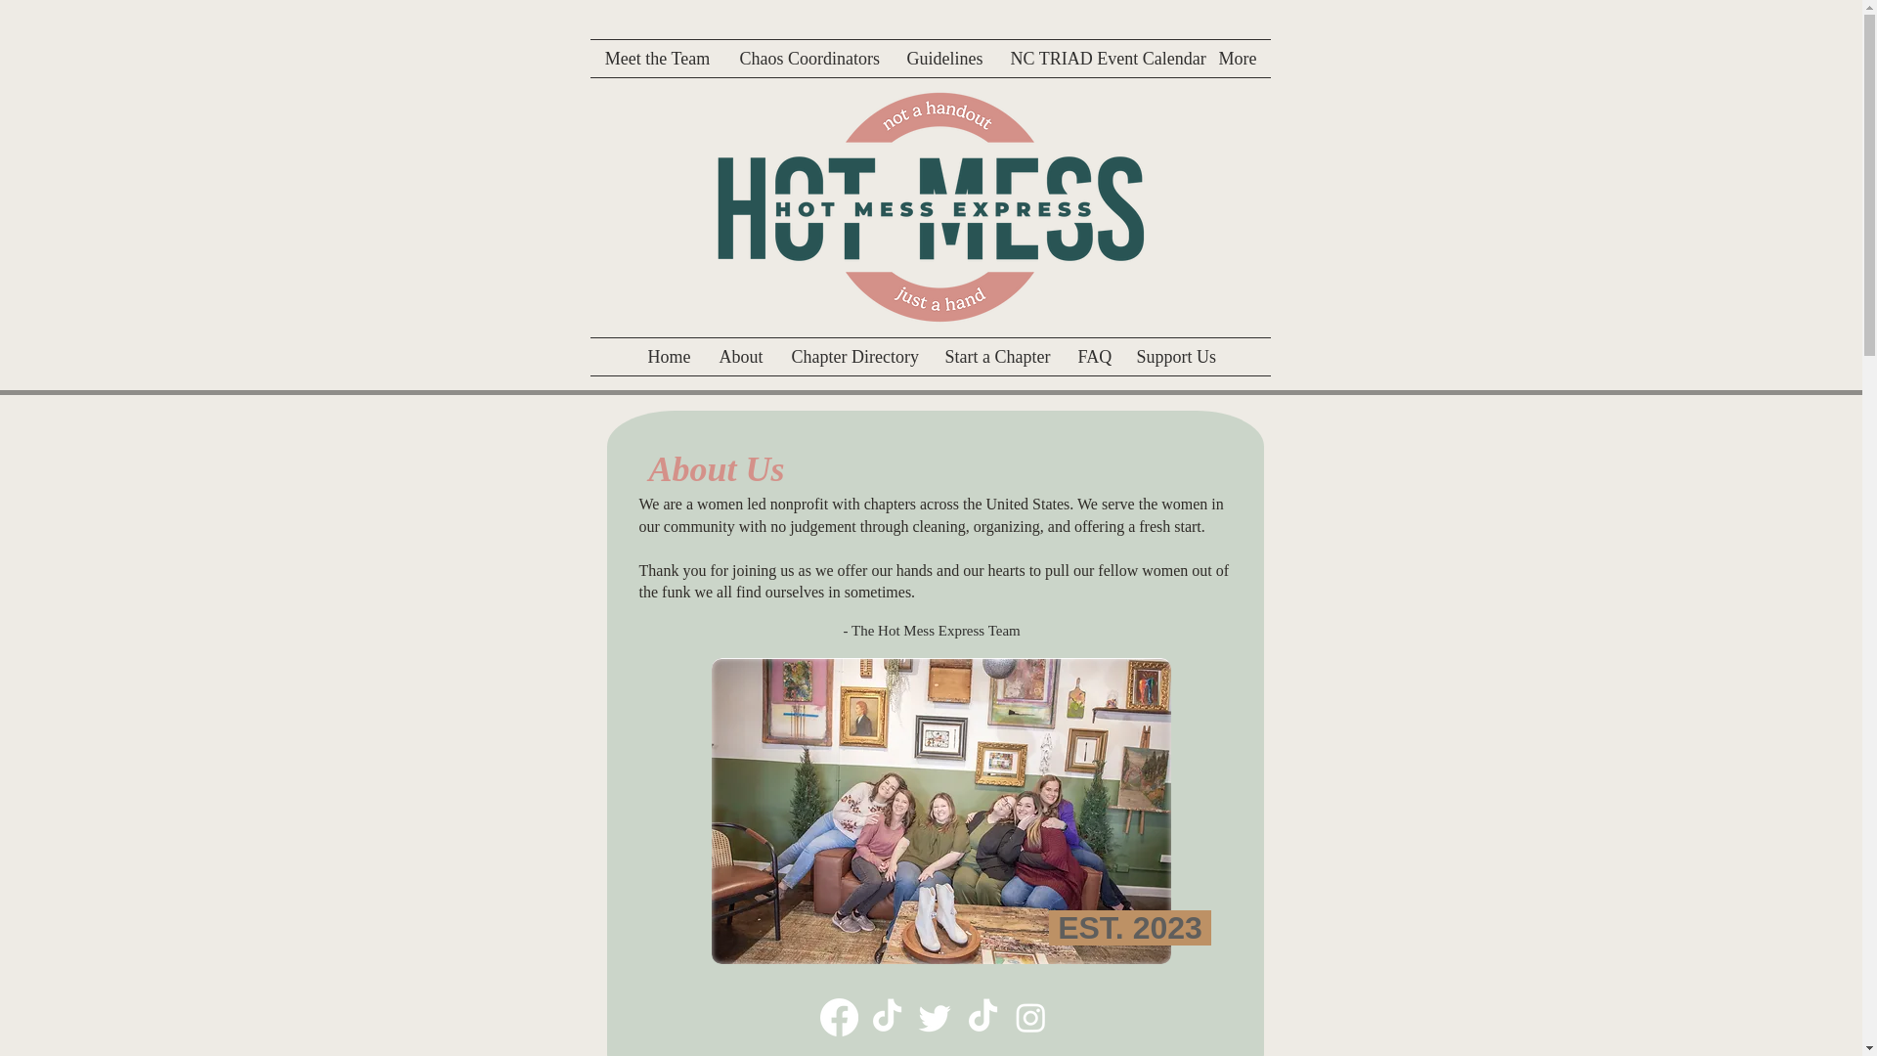  Describe the element at coordinates (808, 59) in the screenshot. I see `Chaos Coordinators` at that location.